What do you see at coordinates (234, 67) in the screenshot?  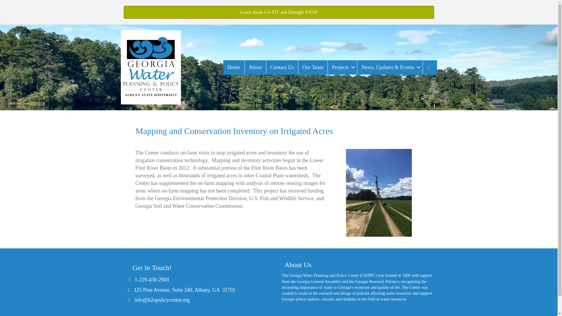 I see `Home` at bounding box center [234, 67].